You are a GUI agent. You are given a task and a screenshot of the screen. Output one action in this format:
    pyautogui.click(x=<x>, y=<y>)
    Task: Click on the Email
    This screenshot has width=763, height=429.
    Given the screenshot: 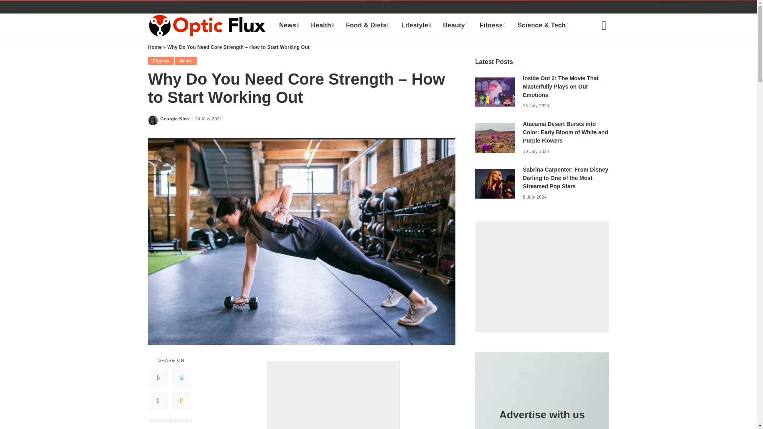 What is the action you would take?
    pyautogui.click(x=181, y=400)
    